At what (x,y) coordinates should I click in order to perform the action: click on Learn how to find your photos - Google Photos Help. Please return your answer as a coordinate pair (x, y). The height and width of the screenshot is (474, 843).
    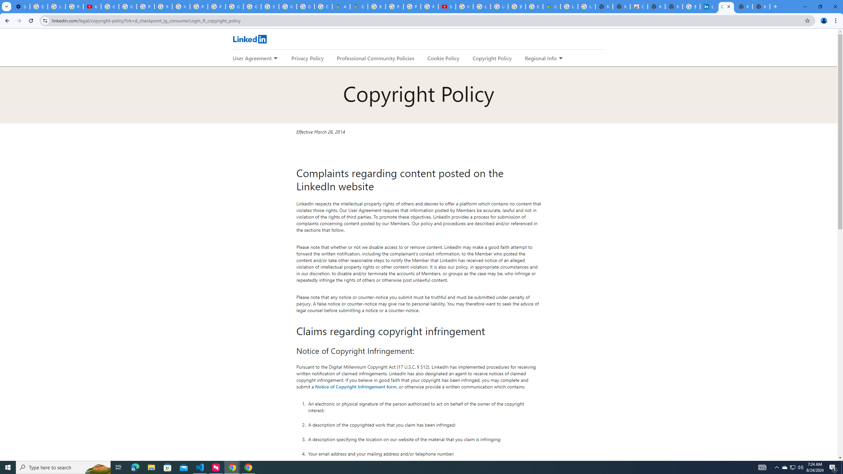
    Looking at the image, I should click on (56, 7).